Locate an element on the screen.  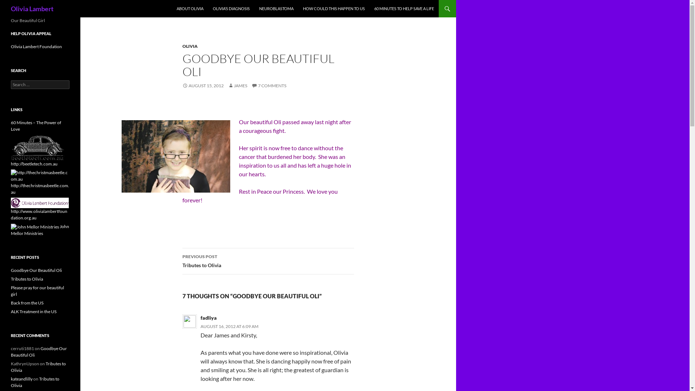
OLIVIA is located at coordinates (190, 46).